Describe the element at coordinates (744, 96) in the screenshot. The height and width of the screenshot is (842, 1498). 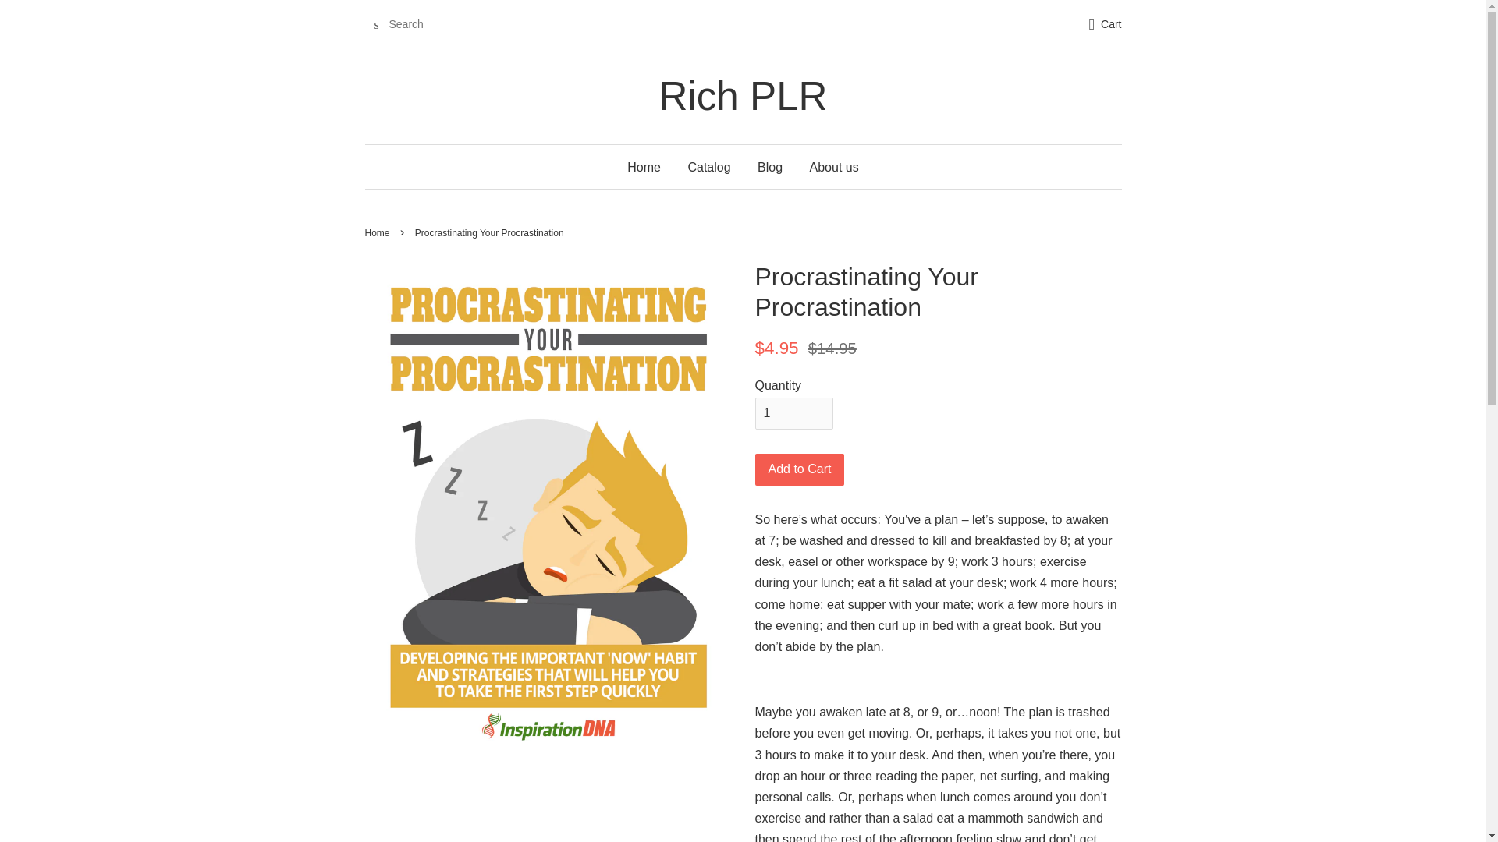
I see `Rich PLR` at that location.